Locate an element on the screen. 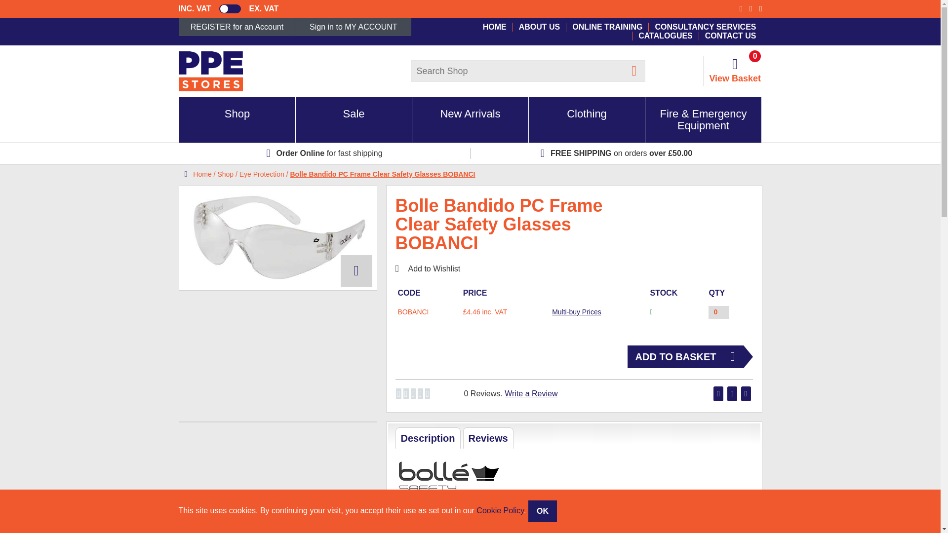 The height and width of the screenshot is (533, 948). Sign in to MY ACCOUNT is located at coordinates (353, 27).